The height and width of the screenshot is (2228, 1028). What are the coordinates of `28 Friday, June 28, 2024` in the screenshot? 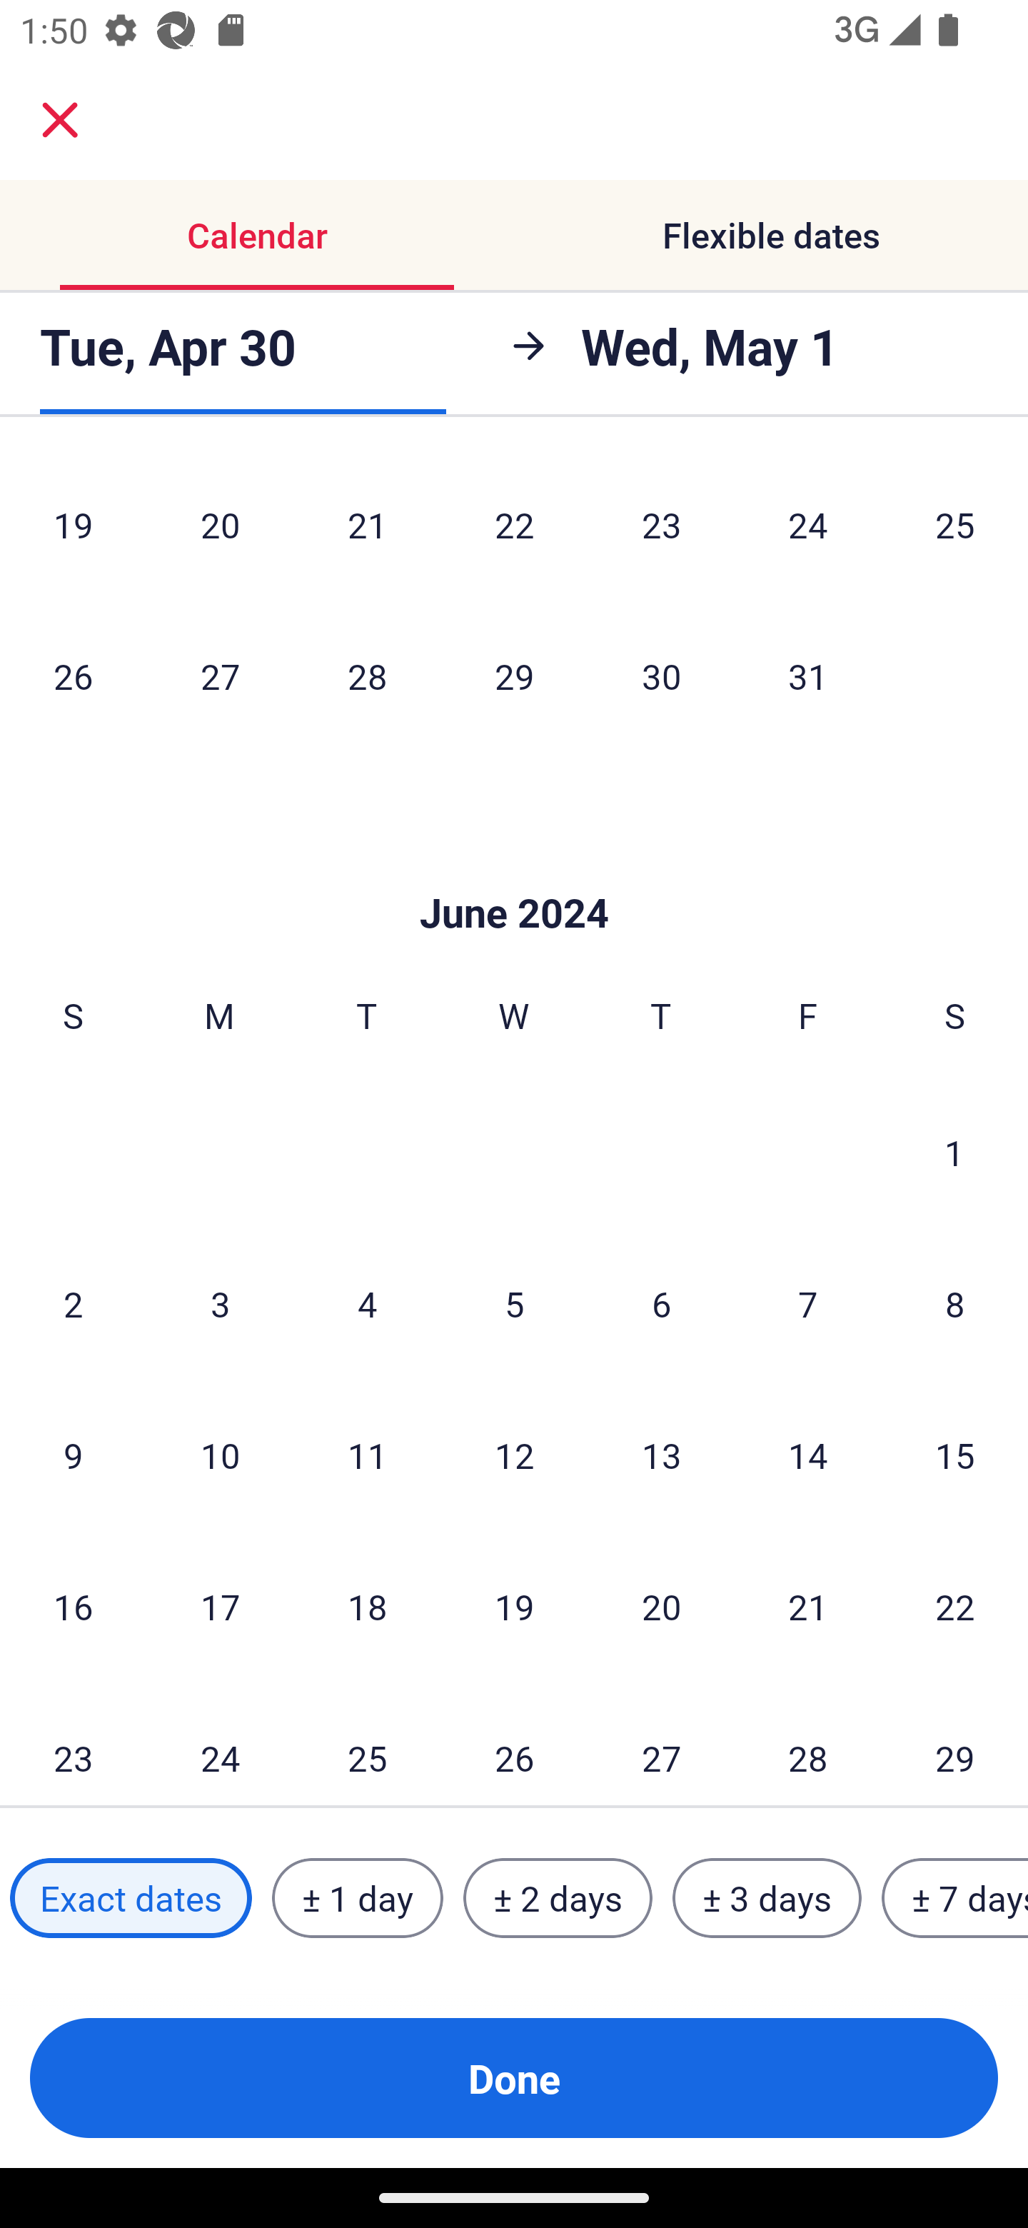 It's located at (808, 1744).